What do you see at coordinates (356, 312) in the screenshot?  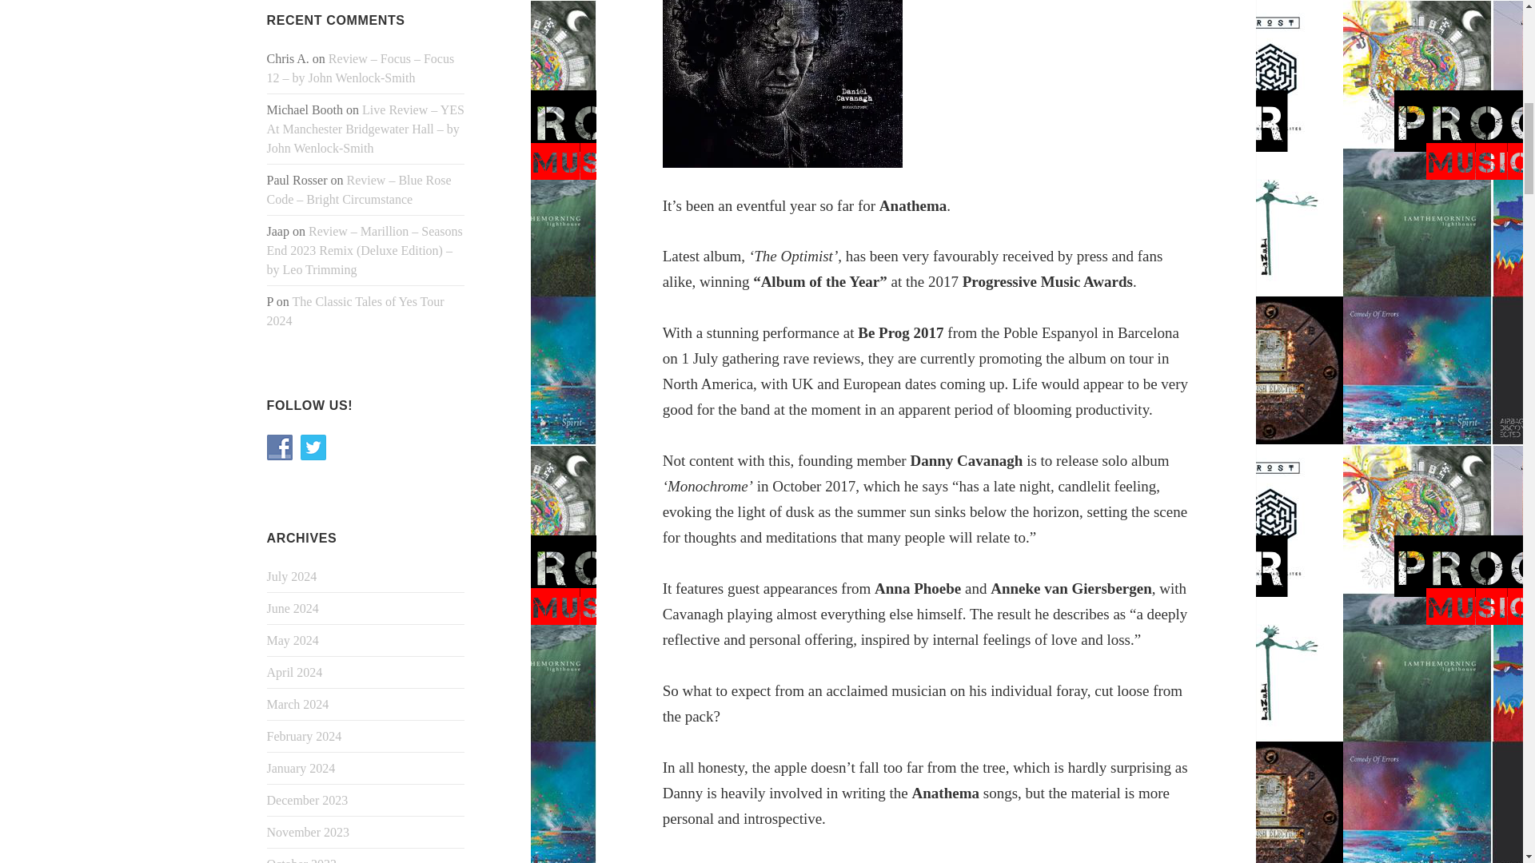 I see `The Classic Tales of Yes Tour 2024` at bounding box center [356, 312].